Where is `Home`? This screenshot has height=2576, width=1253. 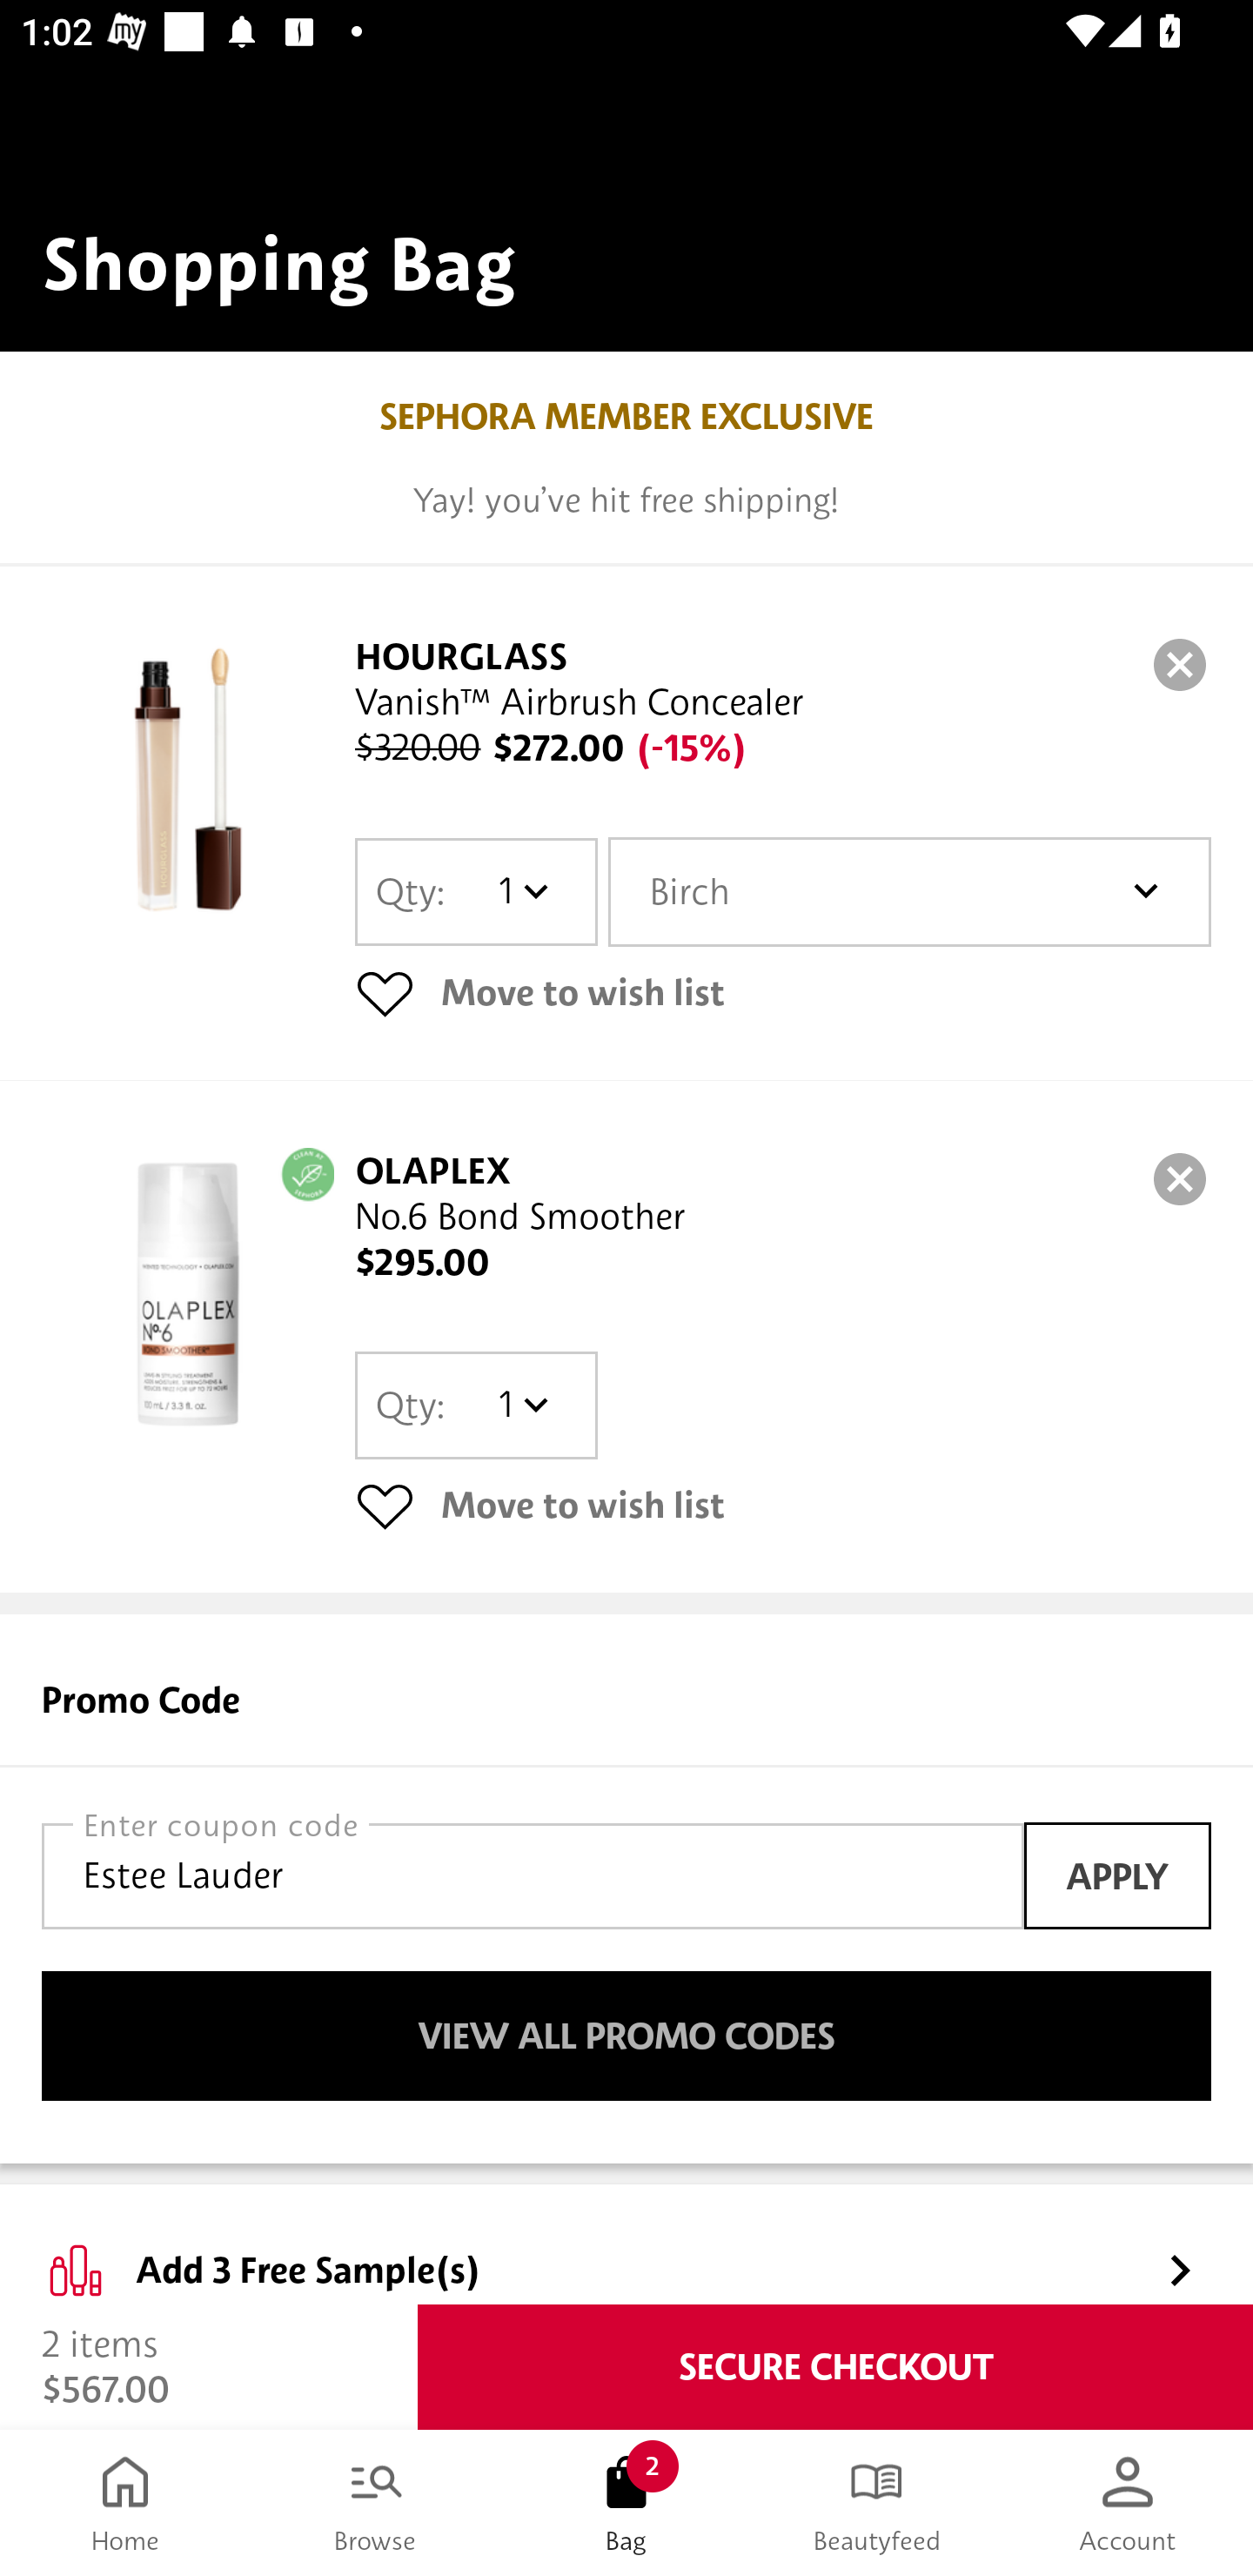
Home is located at coordinates (125, 2503).